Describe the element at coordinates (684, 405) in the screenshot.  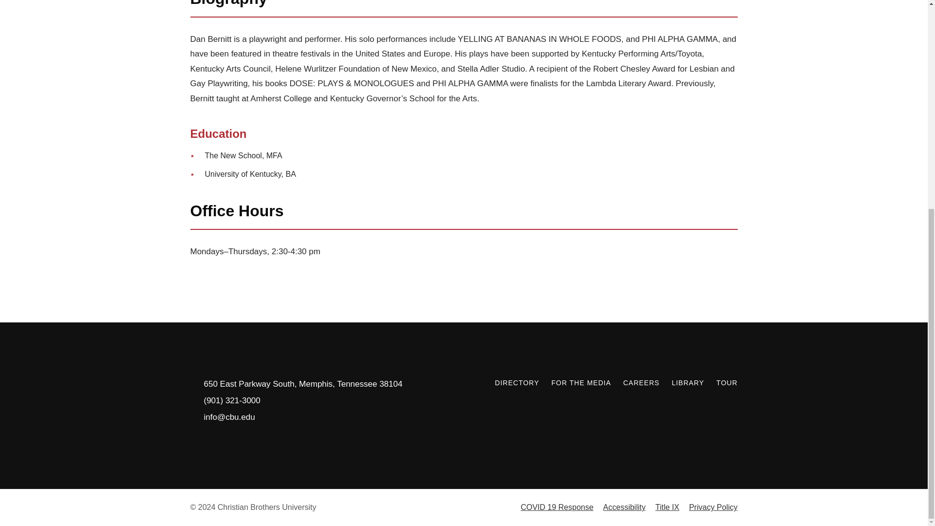
I see `CBU on Facebook` at that location.